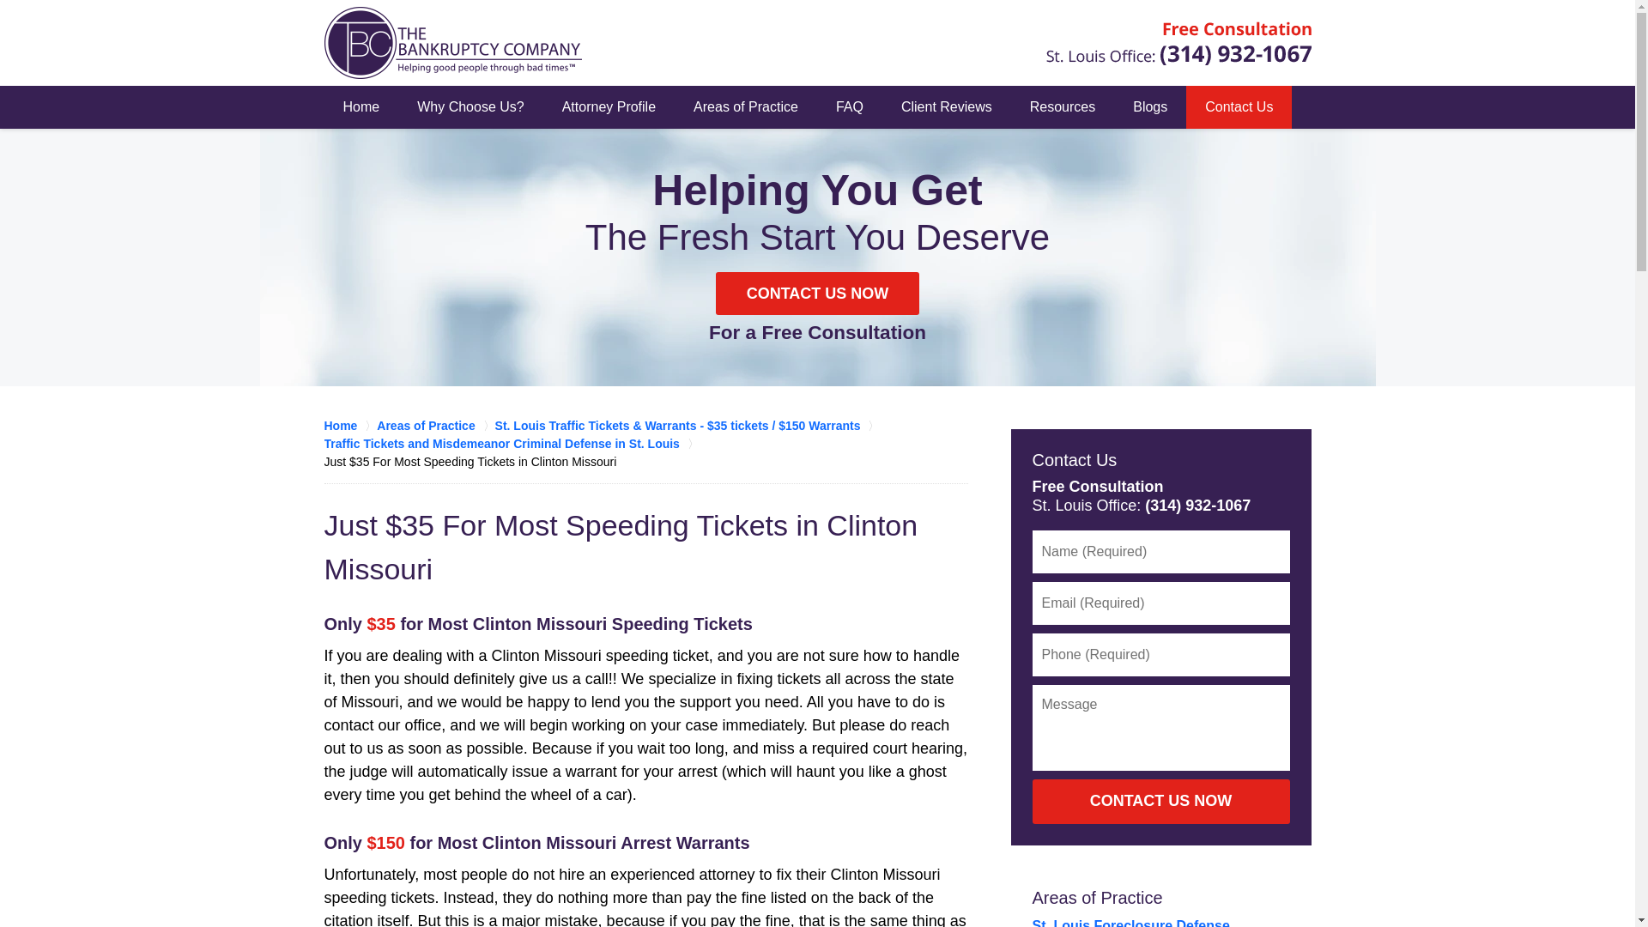  I want to click on St. Louis Foreclosure Defense, so click(1130, 923).